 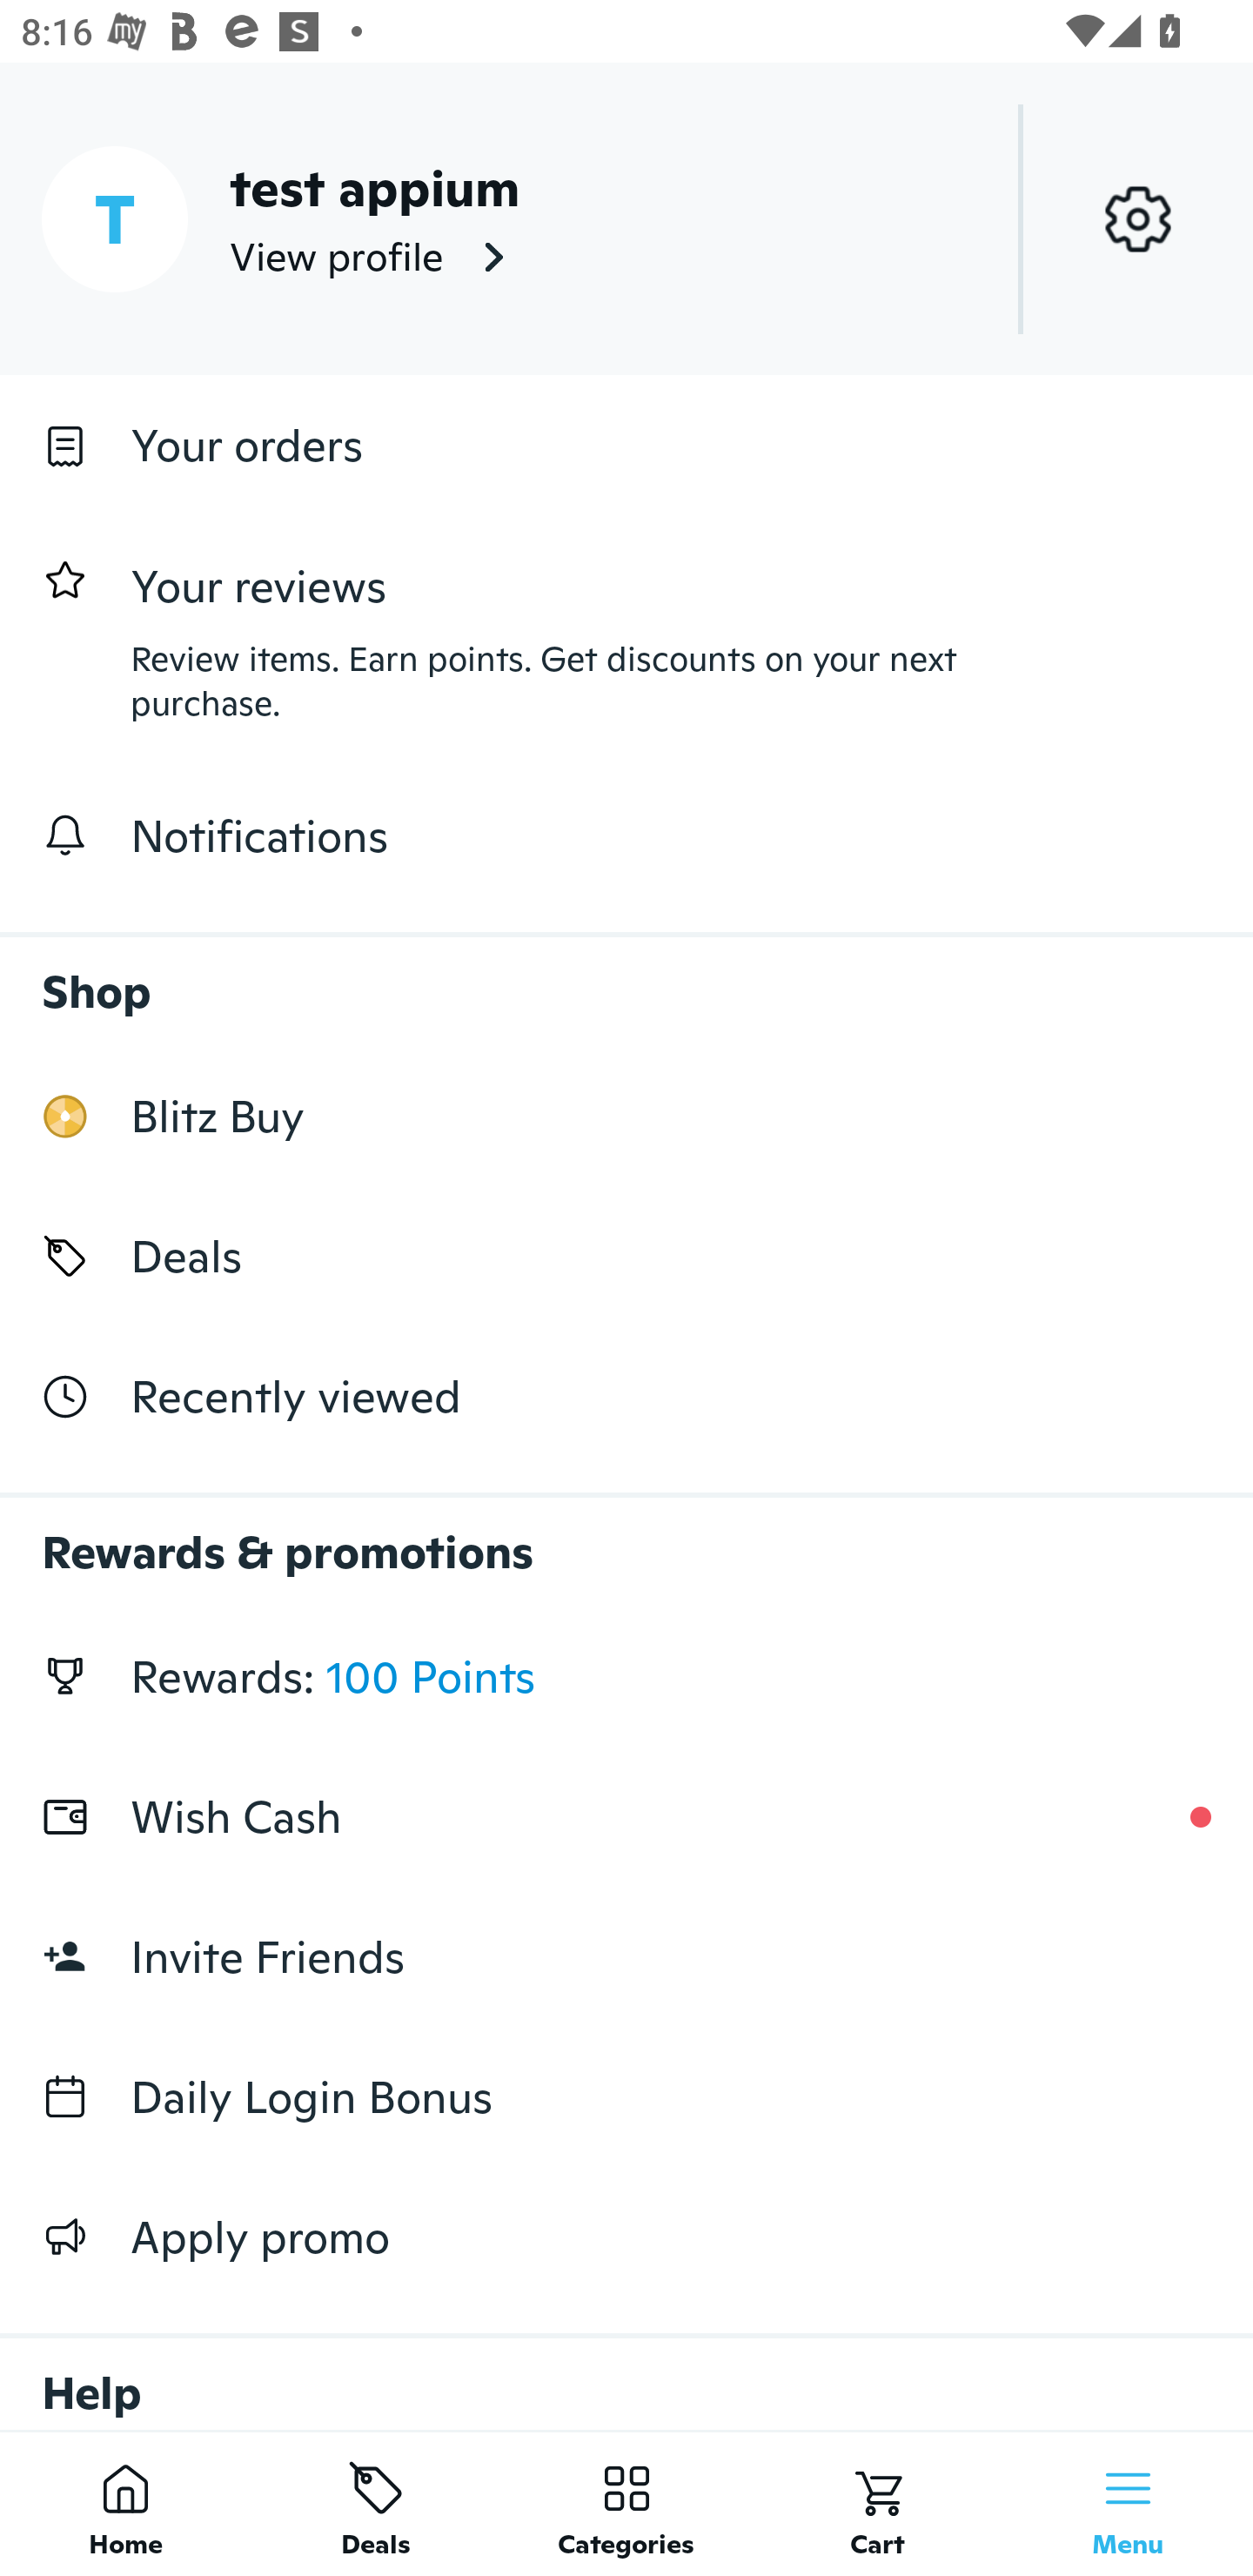 What do you see at coordinates (626, 1116) in the screenshot?
I see `Blitz Buy` at bounding box center [626, 1116].